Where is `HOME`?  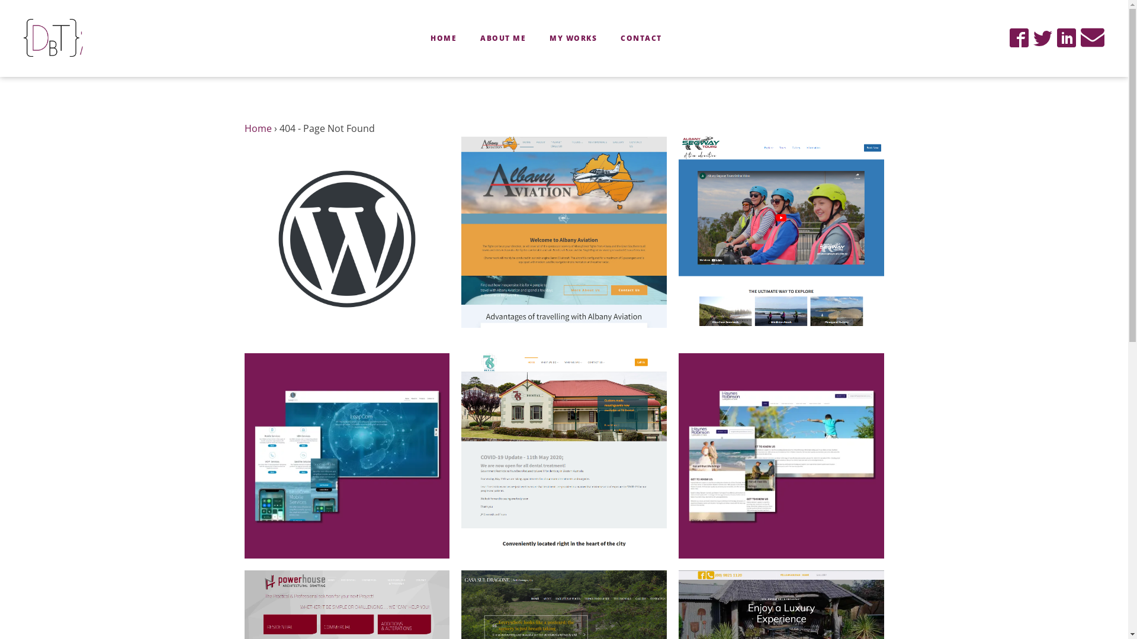 HOME is located at coordinates (444, 38).